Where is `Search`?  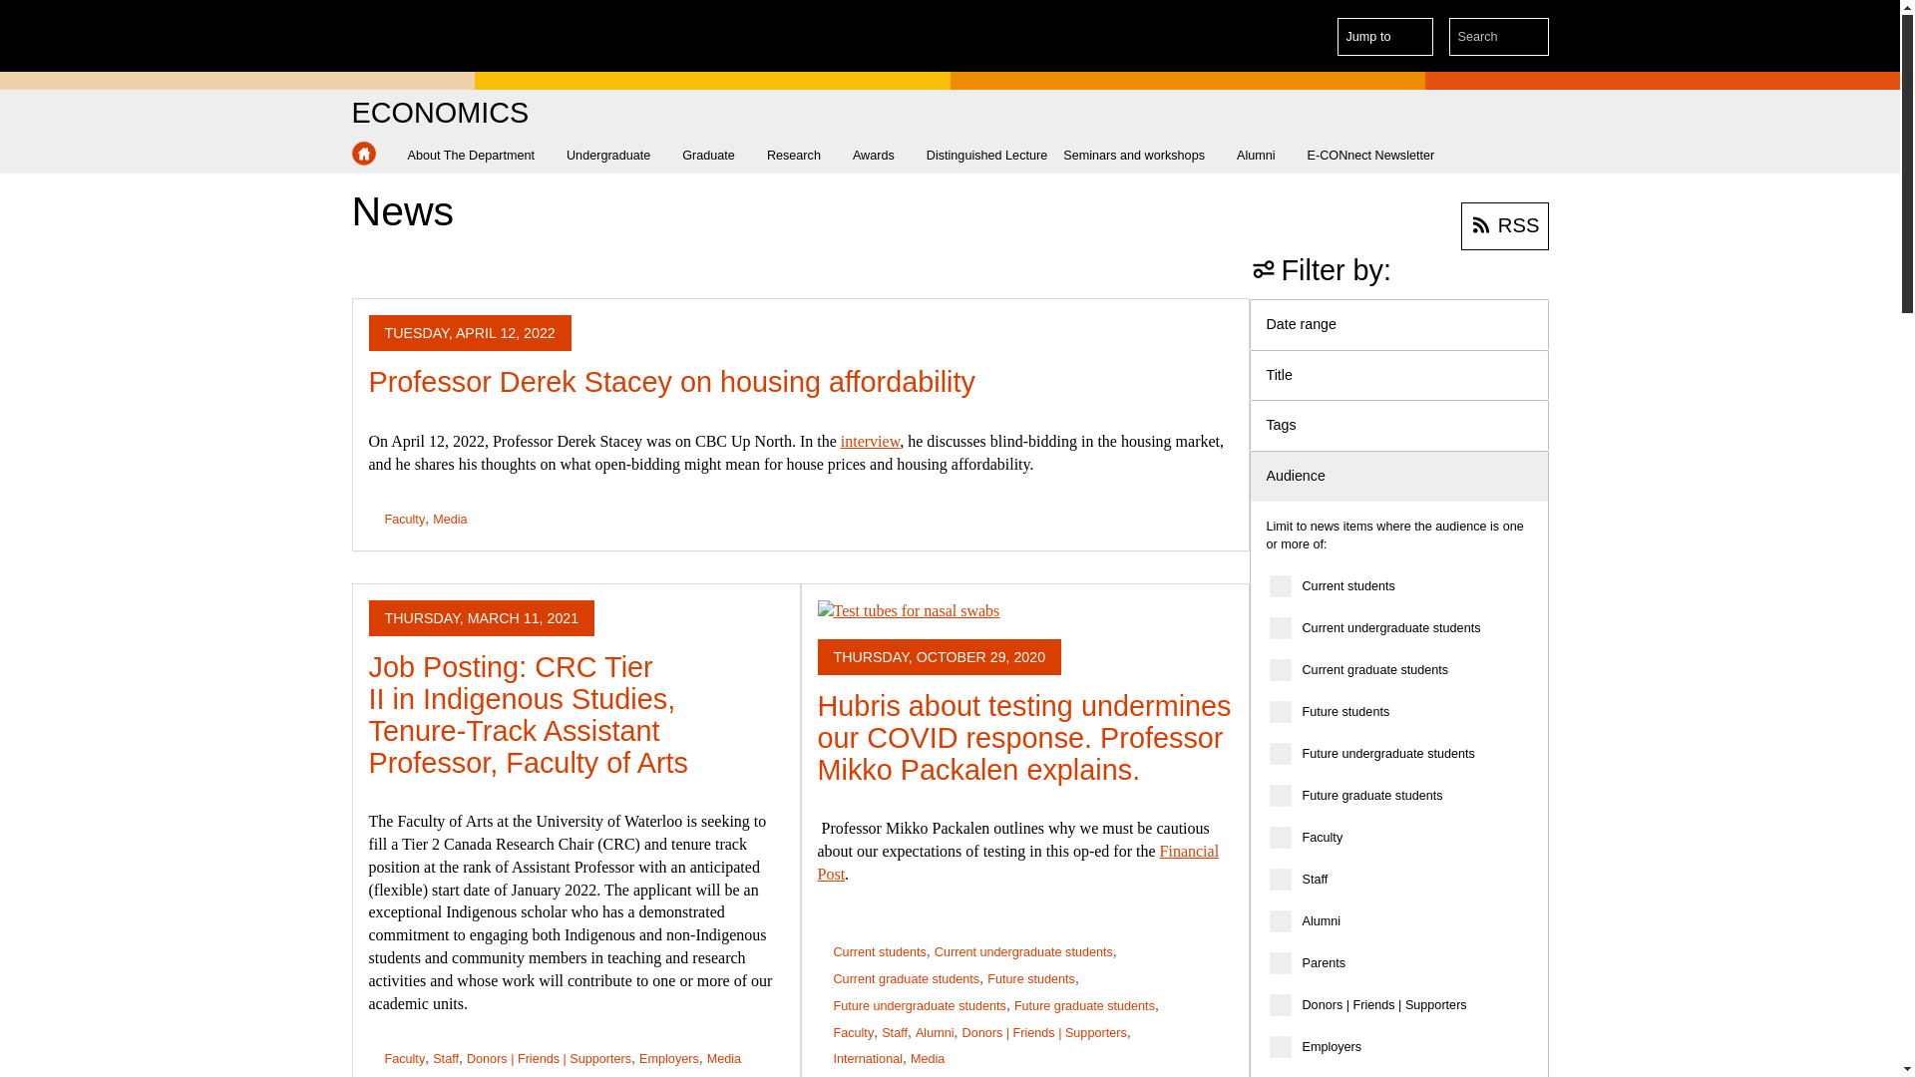 Search is located at coordinates (1530, 37).